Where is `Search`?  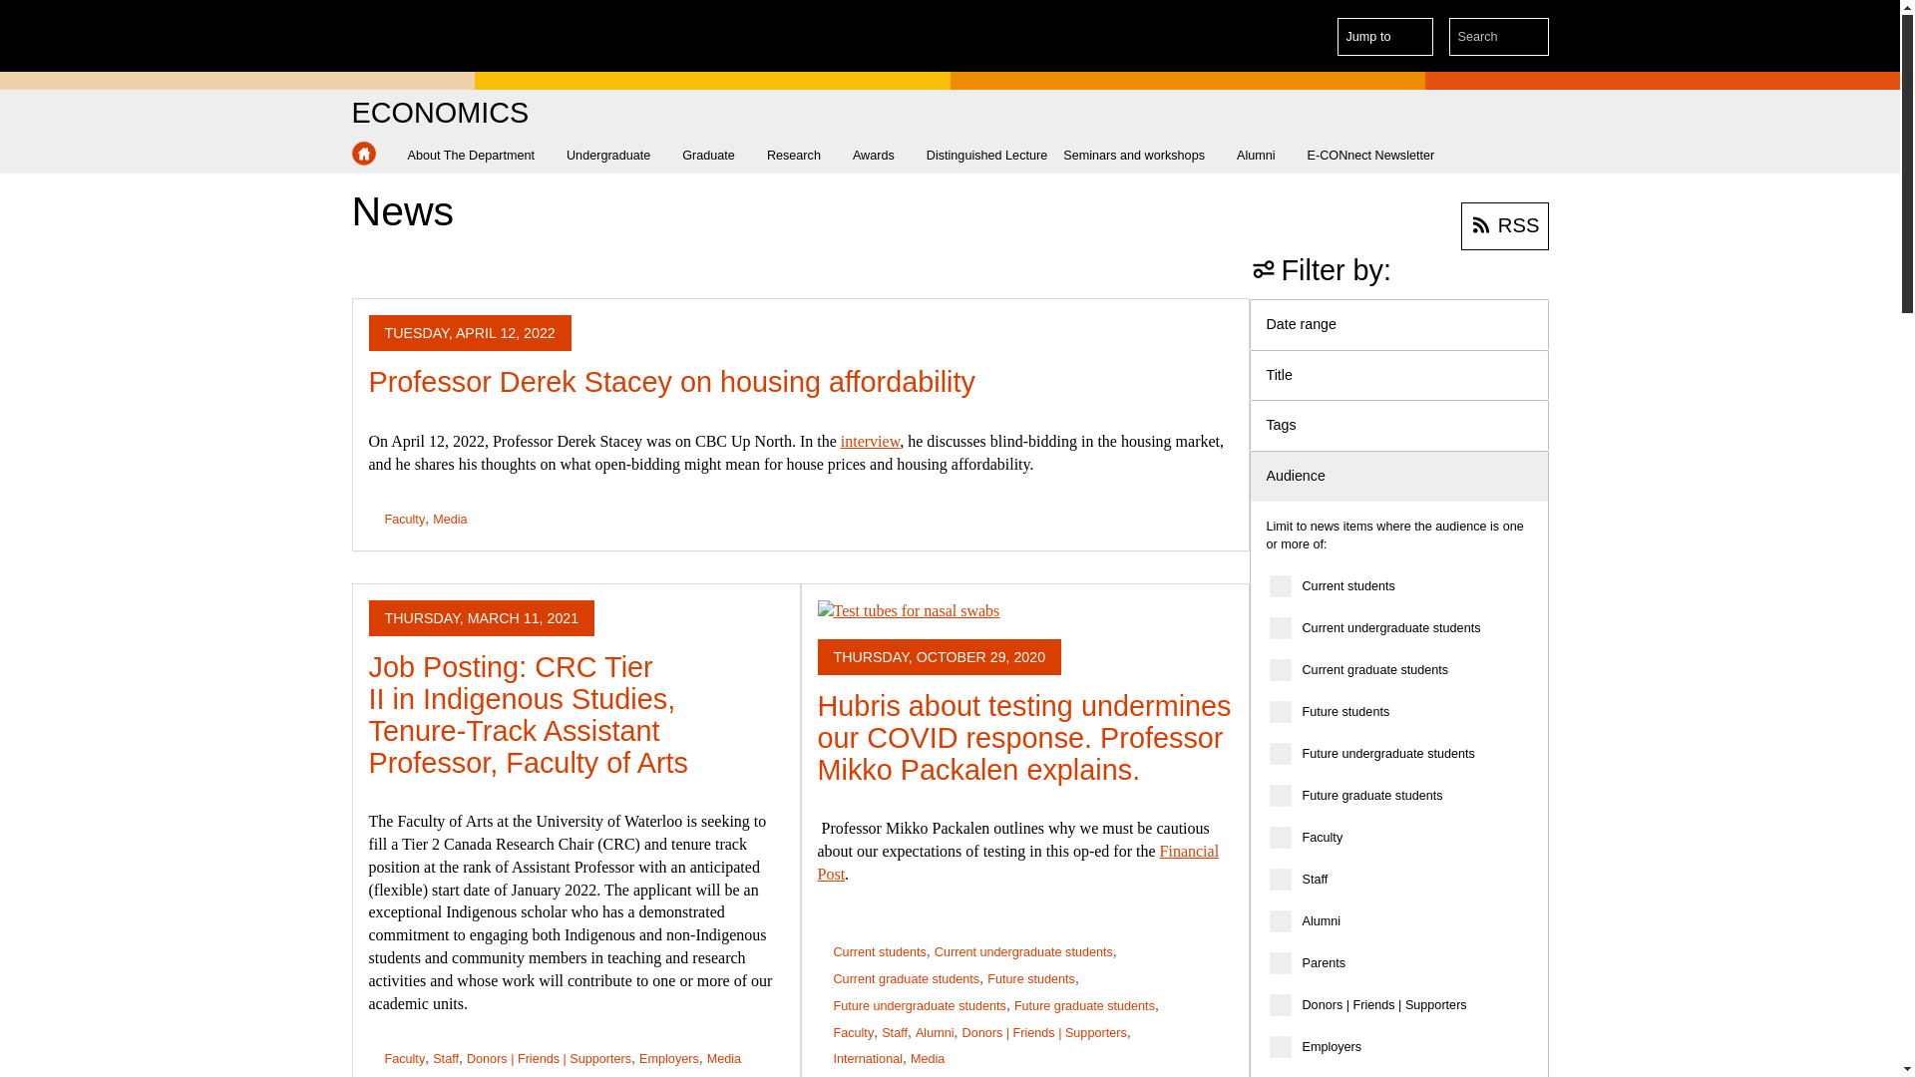 Search is located at coordinates (1530, 37).